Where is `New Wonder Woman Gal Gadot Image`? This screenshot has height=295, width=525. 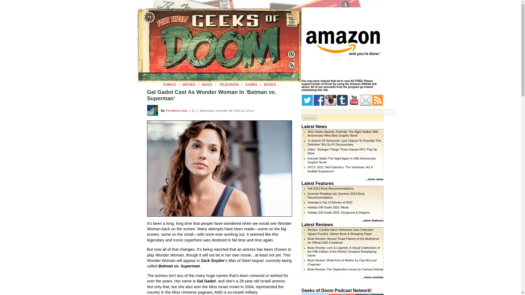
New Wonder Woman Gal Gadot Image is located at coordinates (219, 168).